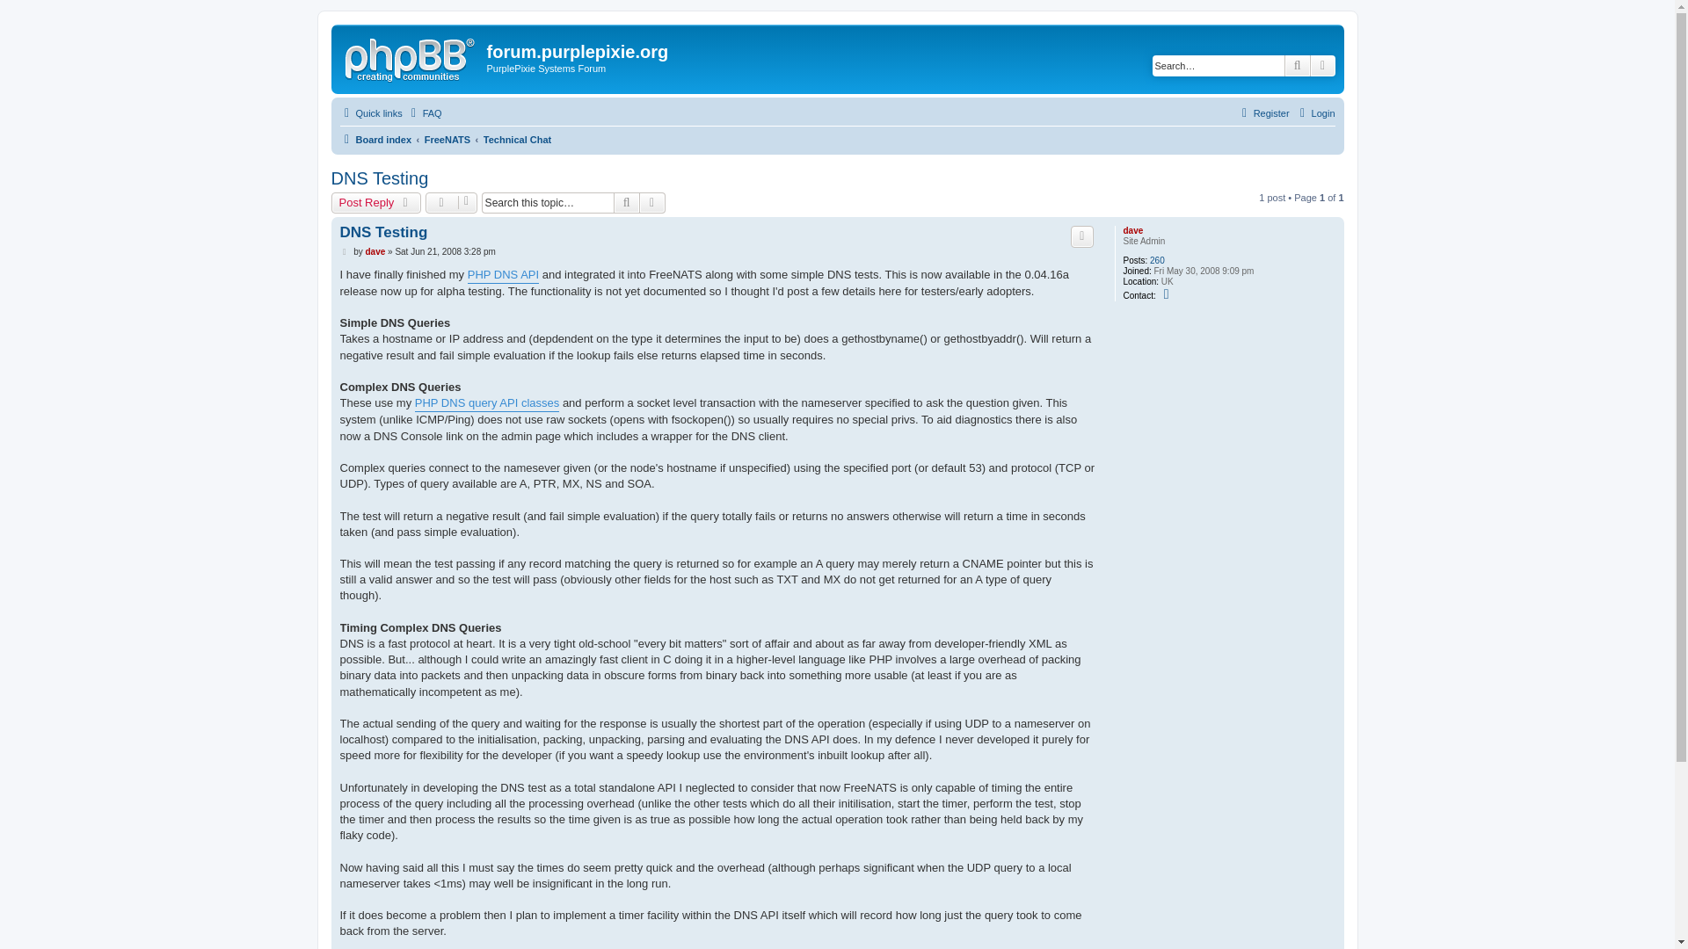 The image size is (1688, 949). Describe the element at coordinates (1081, 235) in the screenshot. I see `Quote` at that location.